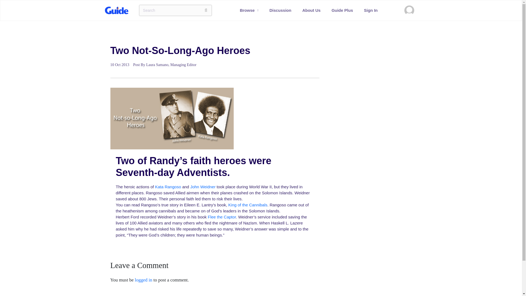 The width and height of the screenshot is (526, 296). What do you see at coordinates (202, 187) in the screenshot?
I see `John Weidner` at bounding box center [202, 187].